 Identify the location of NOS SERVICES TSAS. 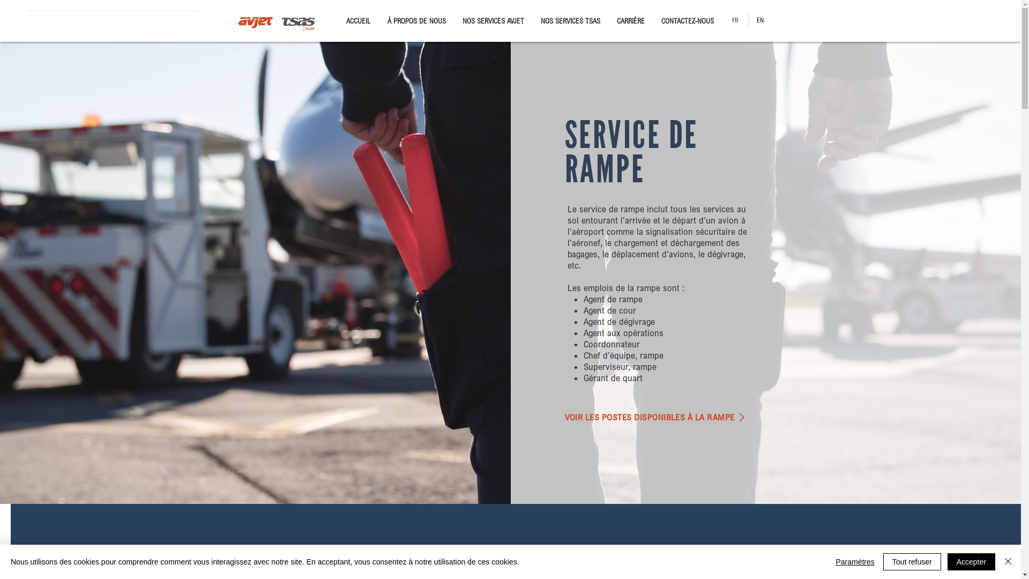
(571, 21).